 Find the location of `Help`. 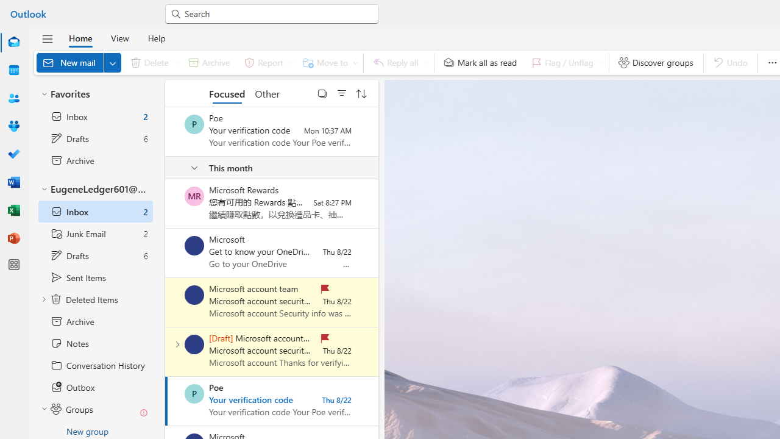

Help is located at coordinates (156, 38).